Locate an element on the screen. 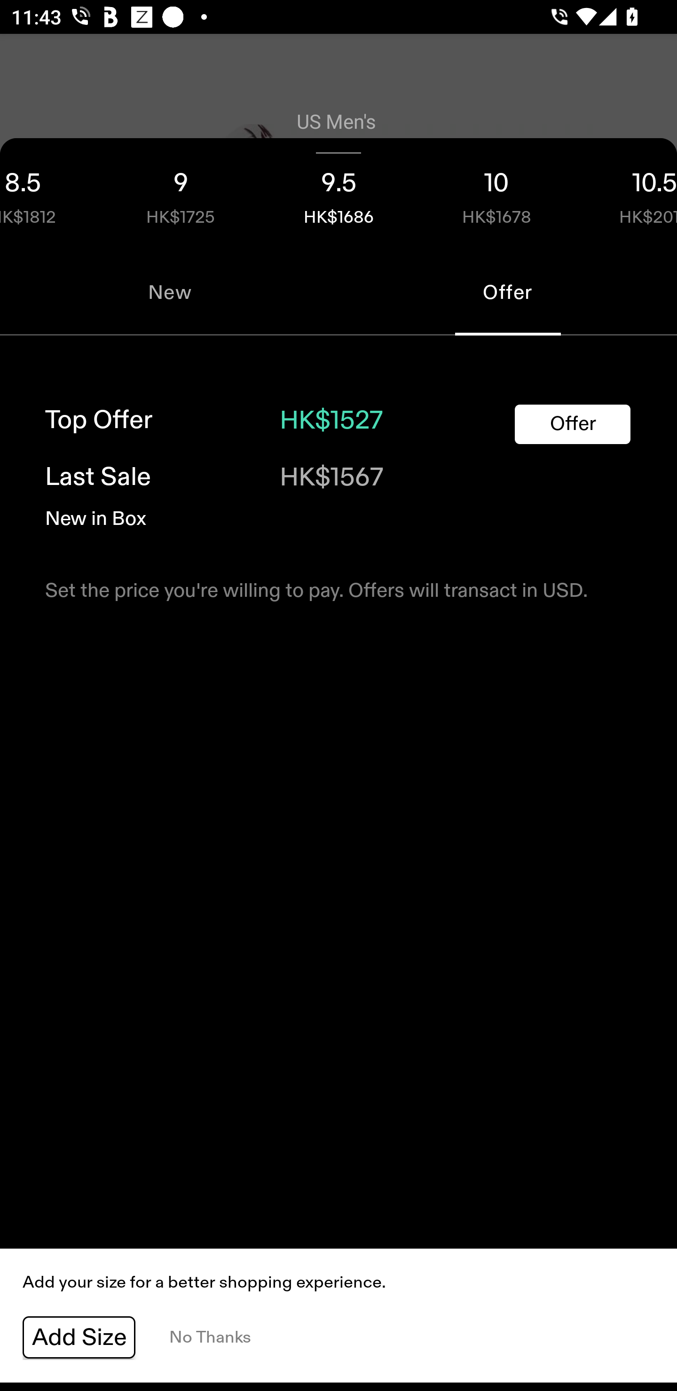 This screenshot has height=1391, width=677. 9.5 HK$1686 is located at coordinates (338, 194).